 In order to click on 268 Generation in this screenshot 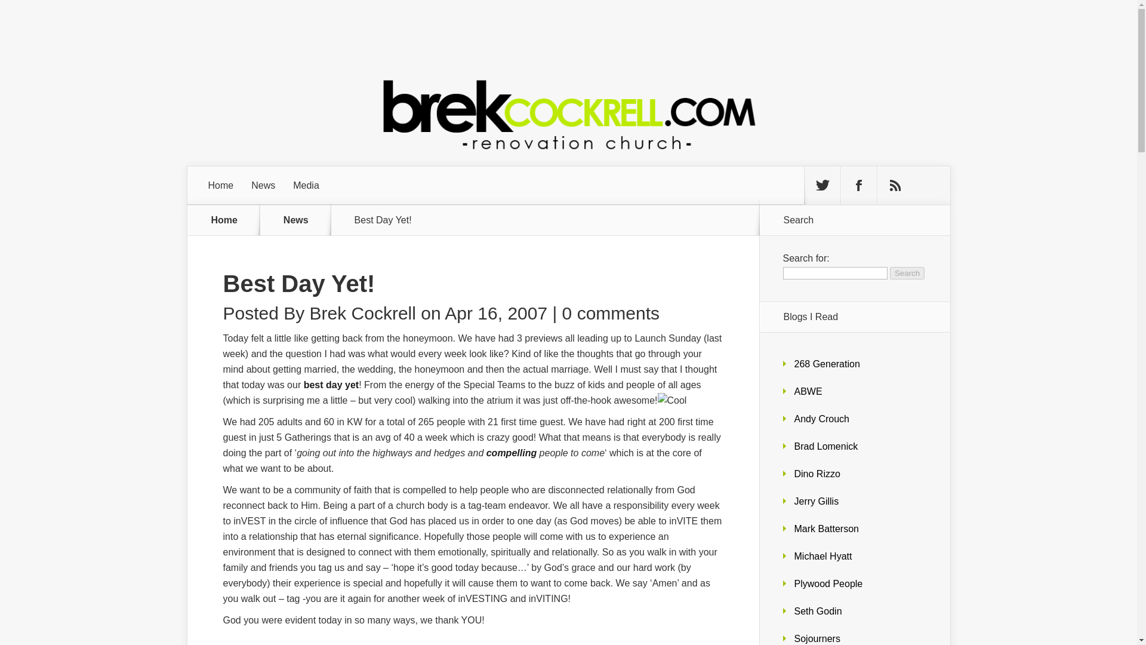, I will do `click(827, 363)`.